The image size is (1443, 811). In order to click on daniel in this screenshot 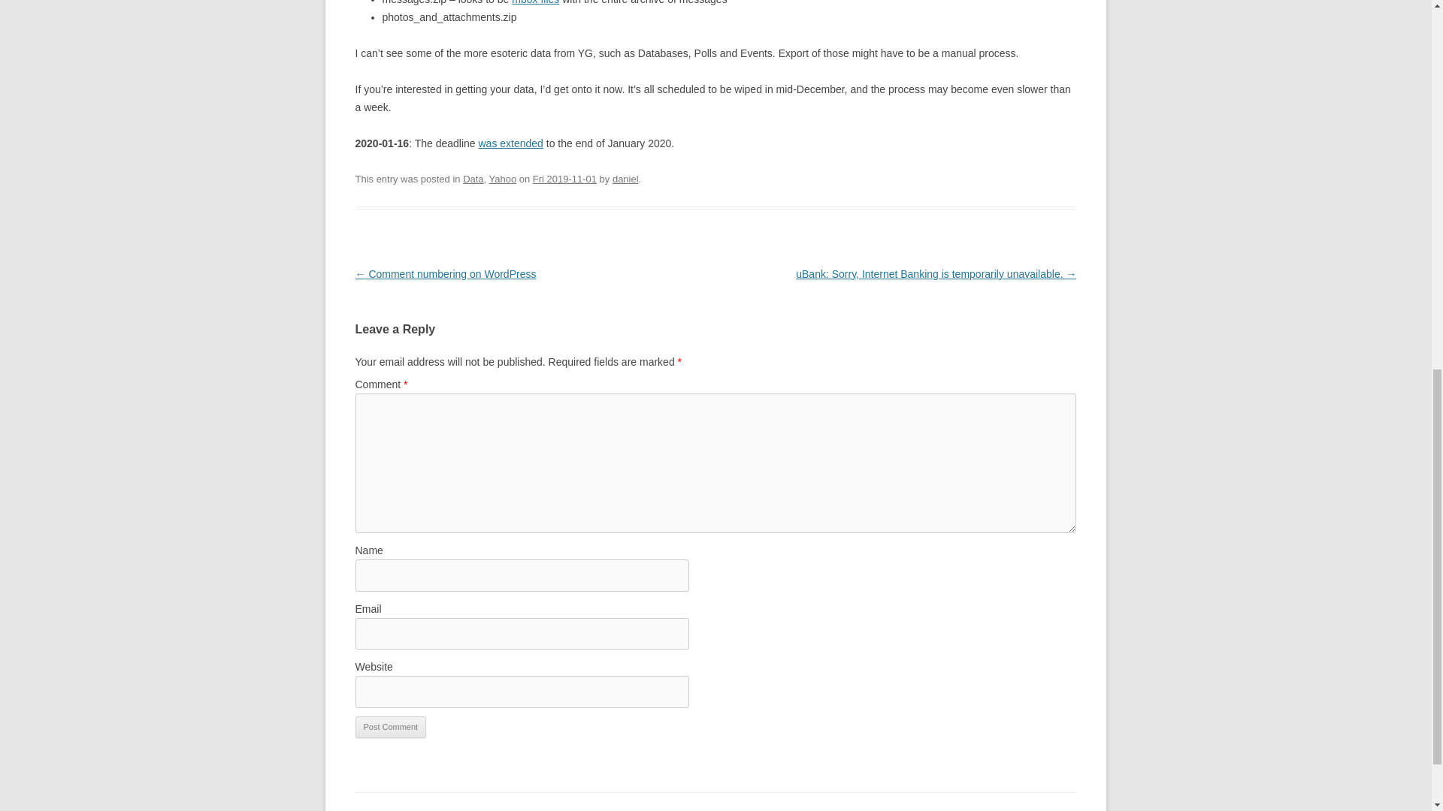, I will do `click(625, 179)`.